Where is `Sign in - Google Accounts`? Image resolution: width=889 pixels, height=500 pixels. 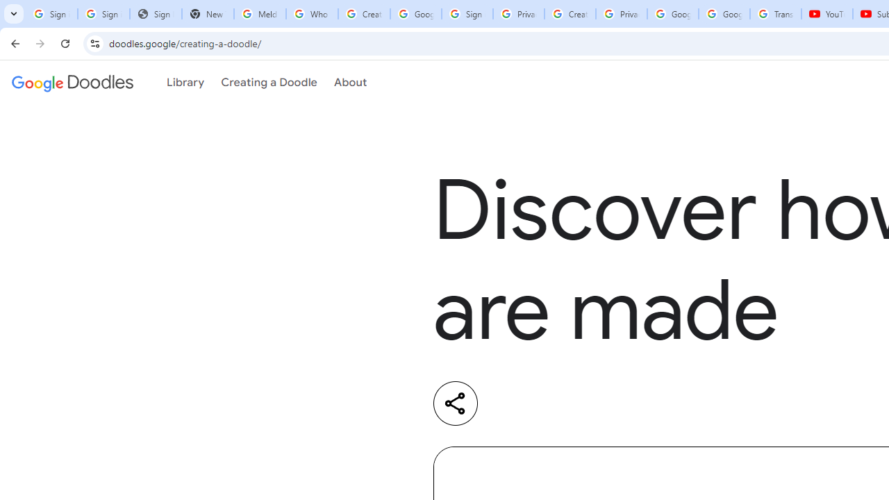
Sign in - Google Accounts is located at coordinates (103, 14).